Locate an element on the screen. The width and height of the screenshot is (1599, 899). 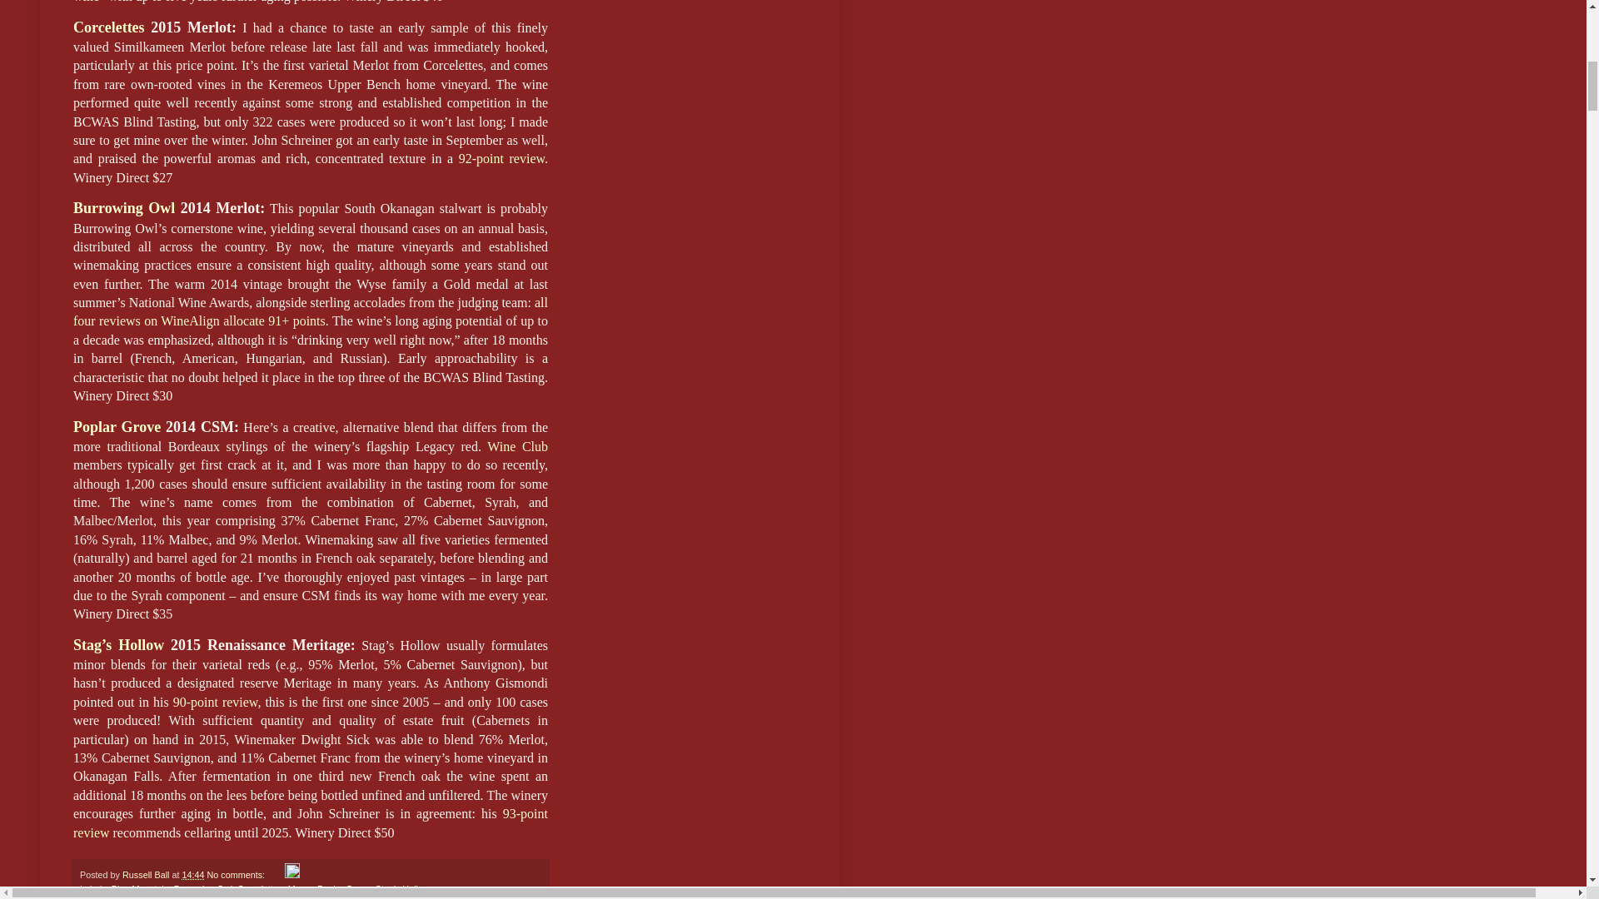
Poplar Grove is located at coordinates (117, 428).